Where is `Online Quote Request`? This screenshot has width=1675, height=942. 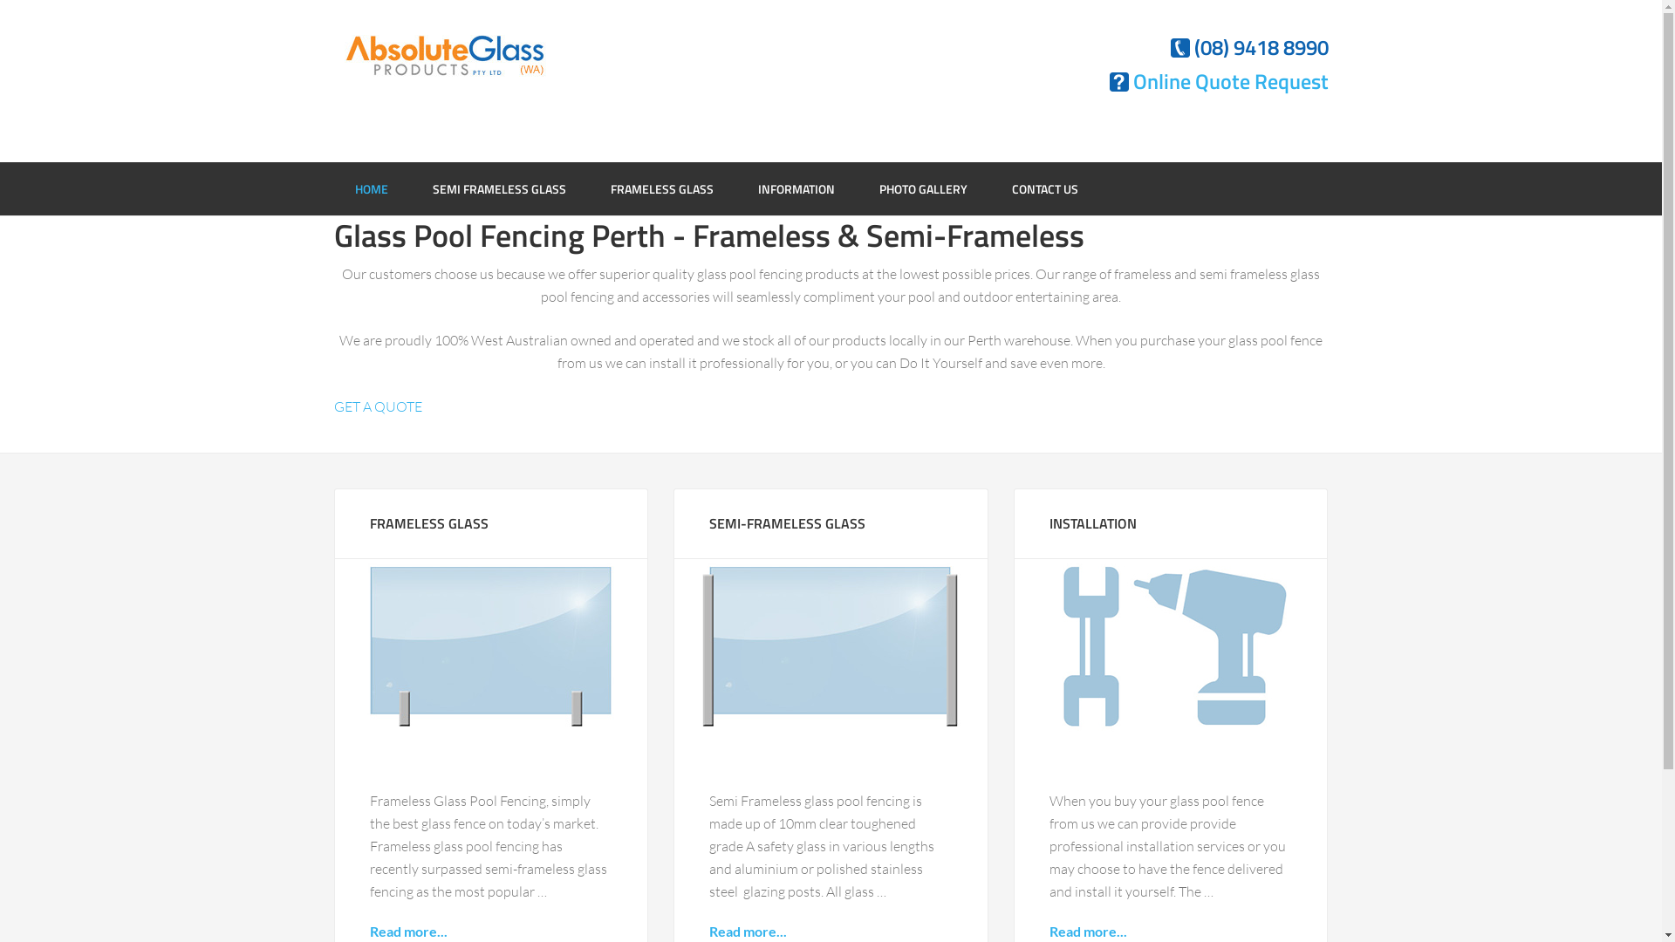
Online Quote Request is located at coordinates (1230, 81).